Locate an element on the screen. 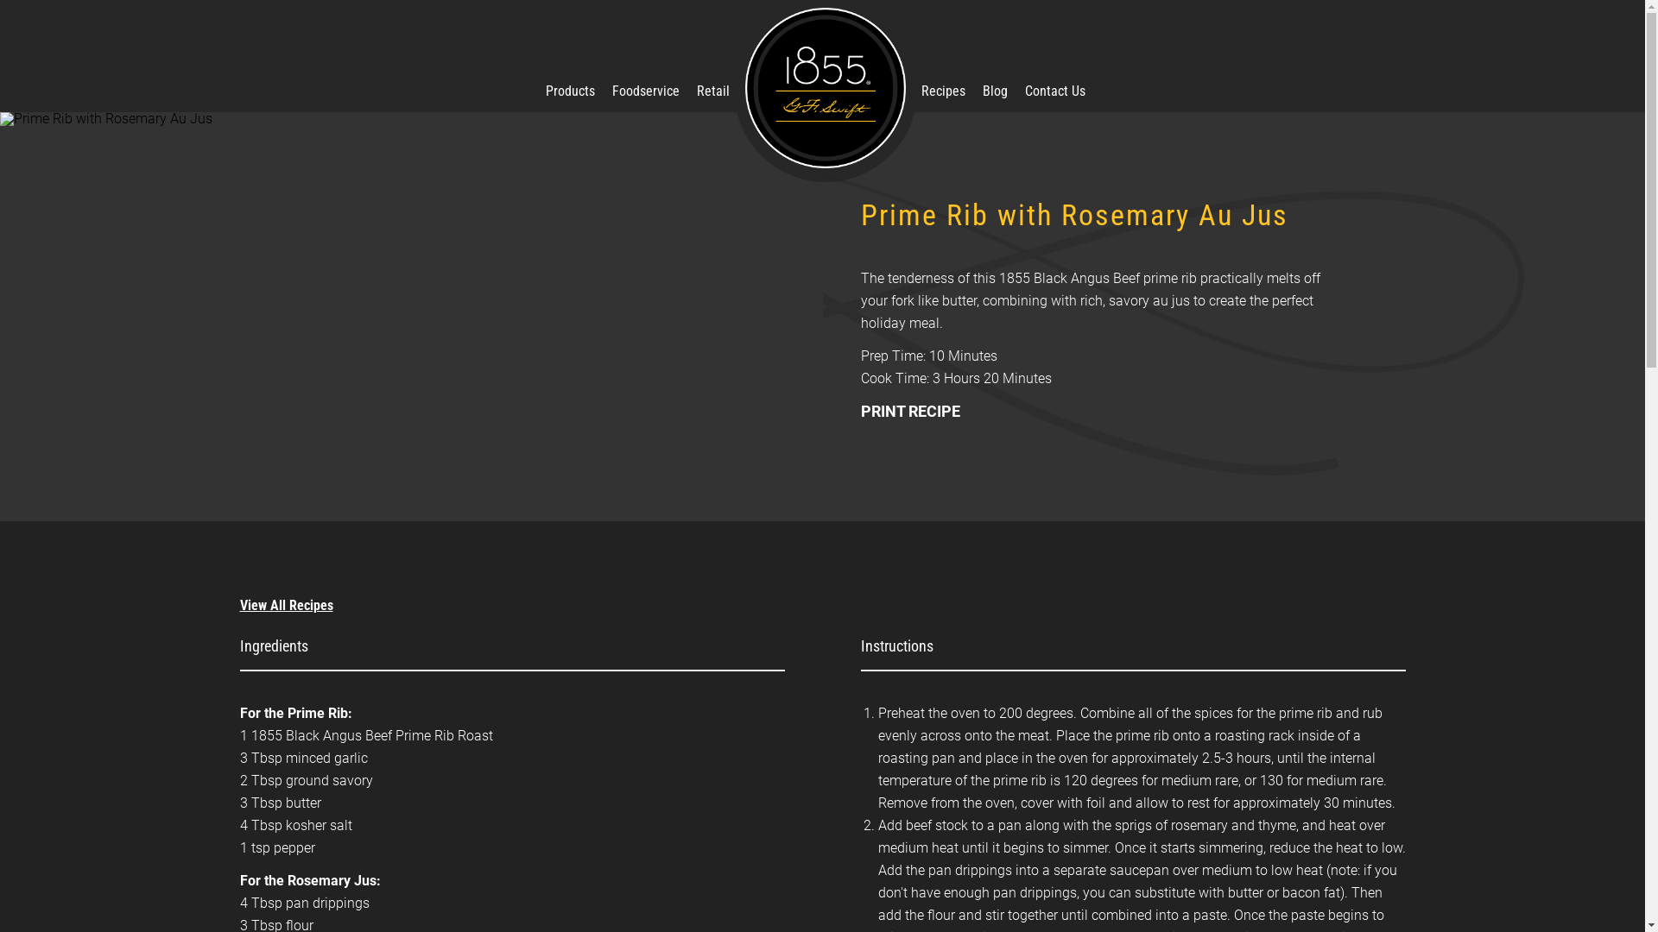 The height and width of the screenshot is (932, 1658). Contact Us is located at coordinates (1054, 91).